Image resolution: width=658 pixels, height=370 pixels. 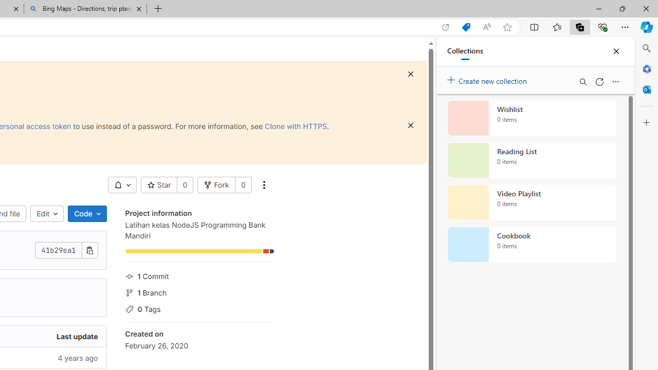 I want to click on 1 Branch, so click(x=199, y=291).